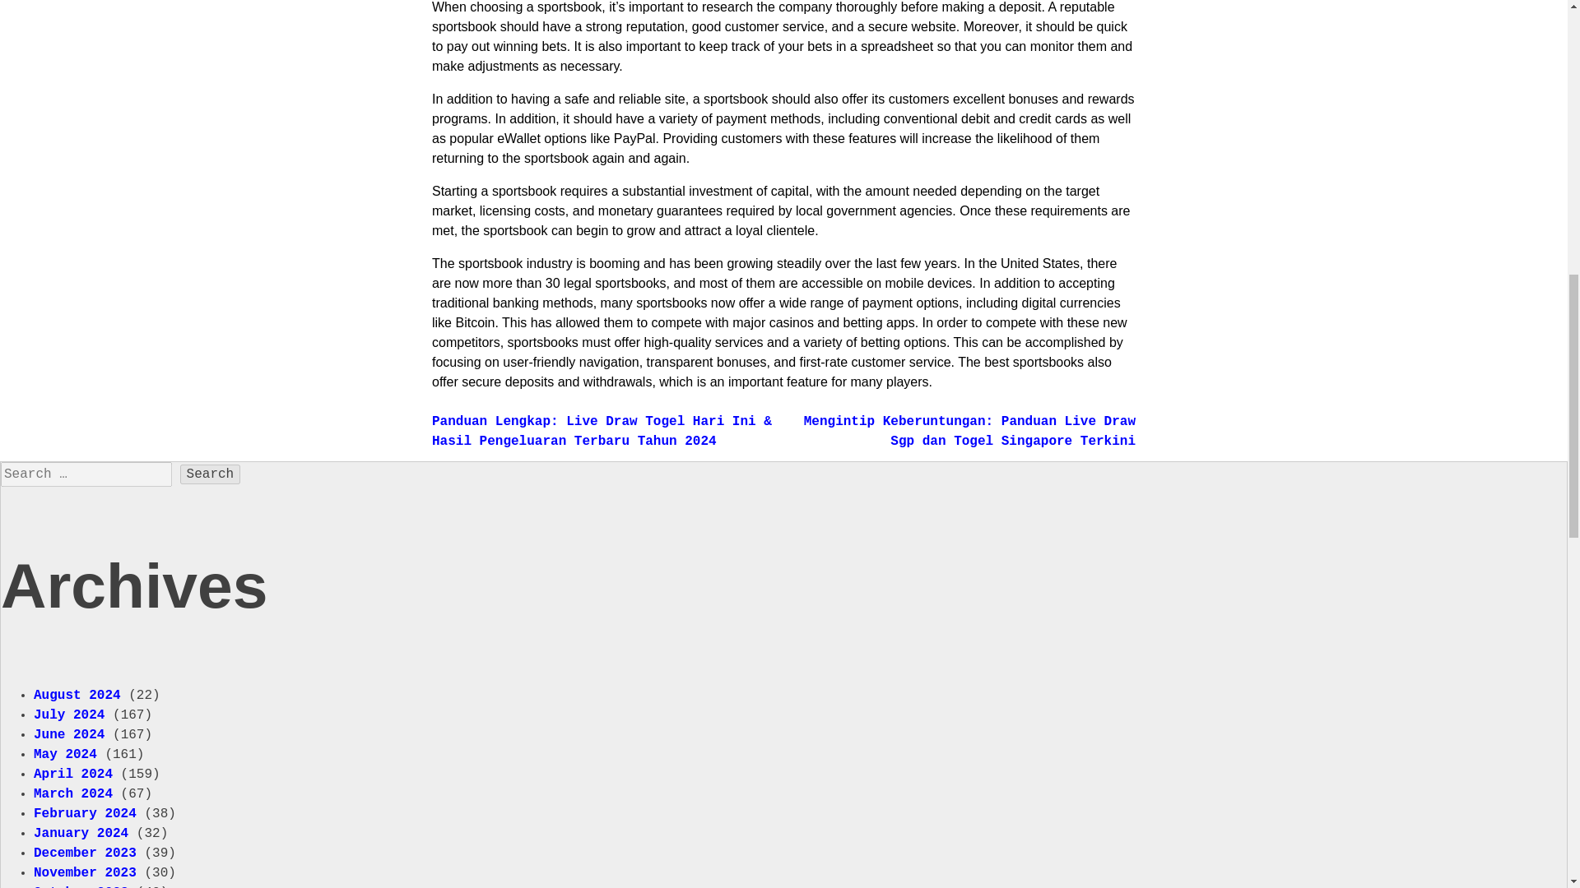 The height and width of the screenshot is (888, 1580). Describe the element at coordinates (84, 814) in the screenshot. I see `February 2024` at that location.